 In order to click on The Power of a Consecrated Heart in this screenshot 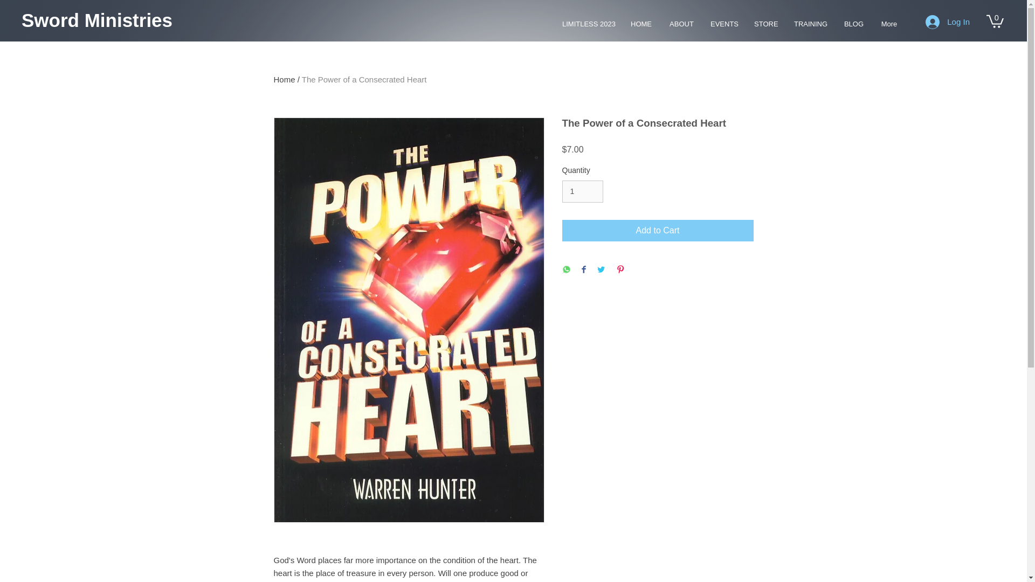, I will do `click(364, 79)`.